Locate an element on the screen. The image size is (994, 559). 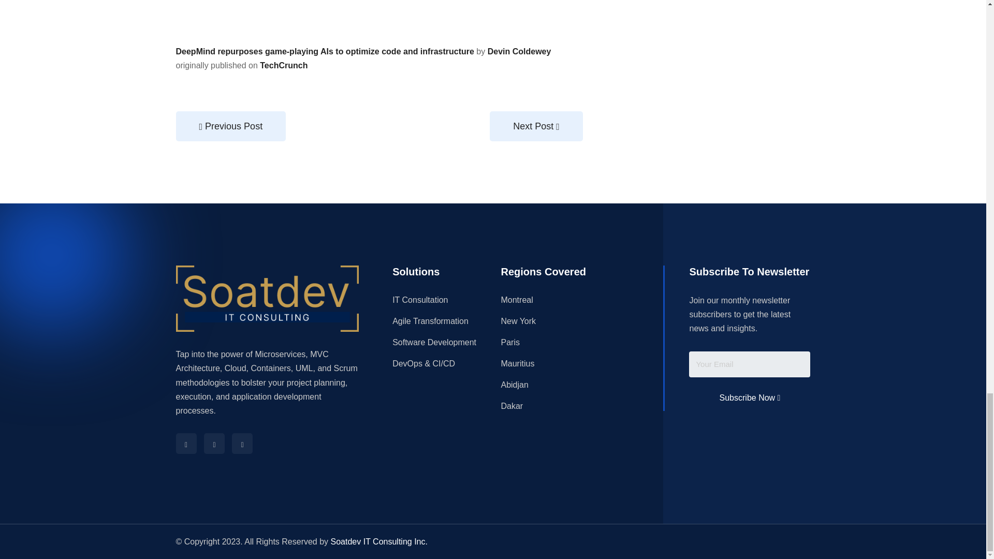
Previous Post is located at coordinates (231, 126).